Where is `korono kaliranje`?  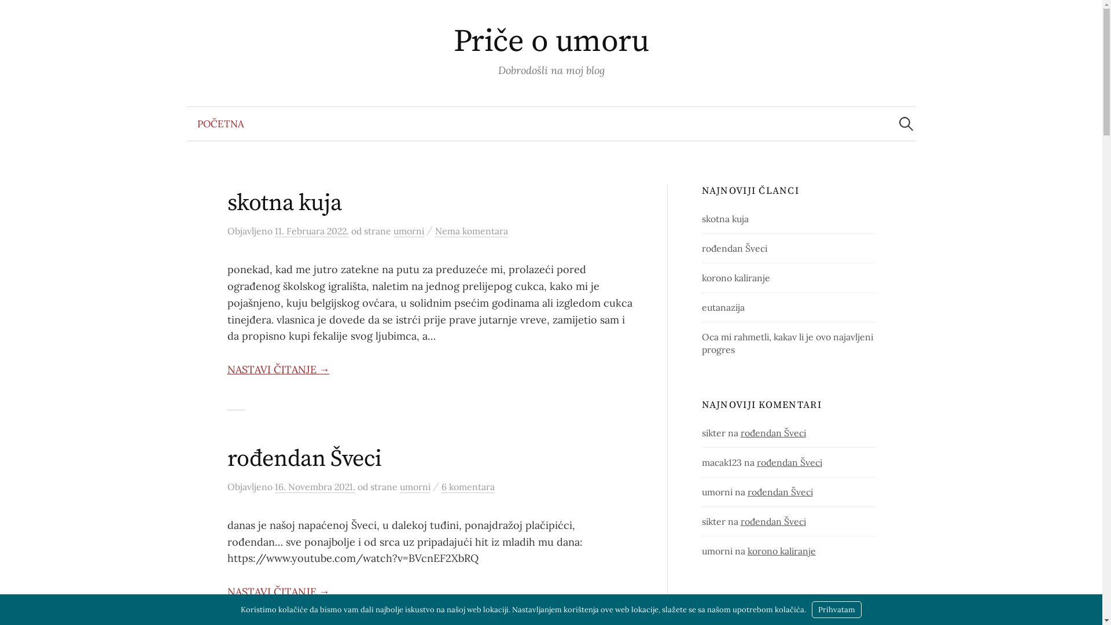
korono kaliranje is located at coordinates (736, 278).